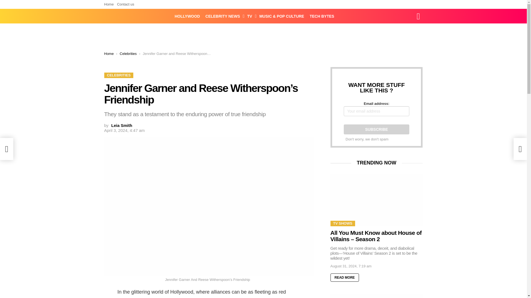 This screenshot has width=531, height=298. Describe the element at coordinates (223, 16) in the screenshot. I see `CELEBRITY NEWS` at that location.